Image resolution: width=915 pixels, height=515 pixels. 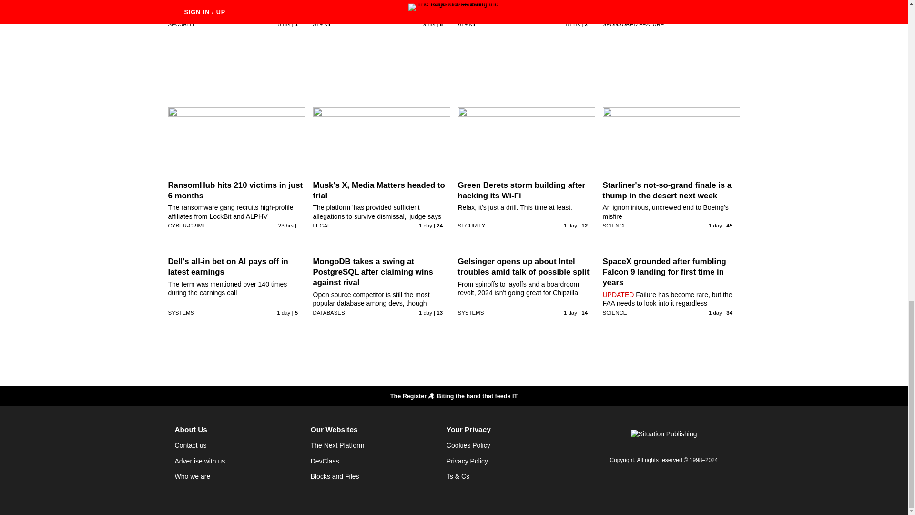 What do you see at coordinates (286, 225) in the screenshot?
I see `30 Aug 2024 23:55` at bounding box center [286, 225].